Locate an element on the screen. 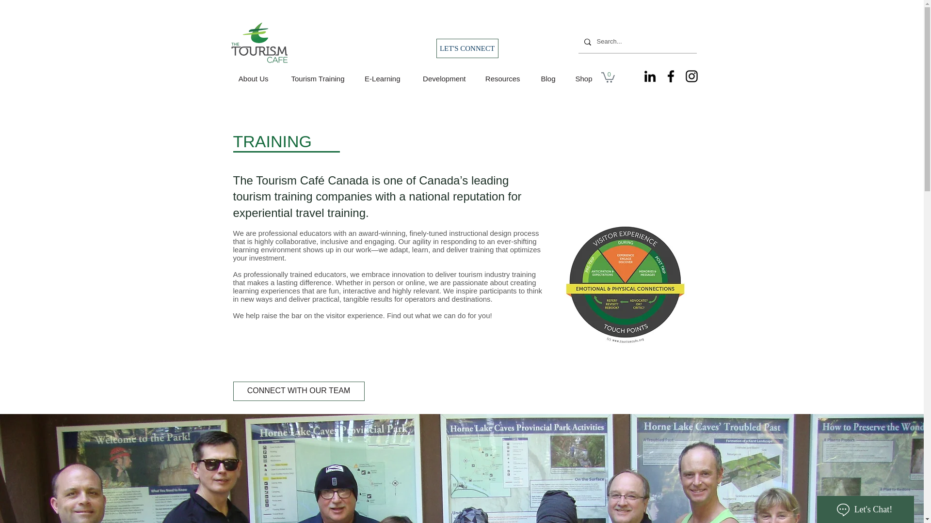 The image size is (931, 523). E-Learning is located at coordinates (379, 78).